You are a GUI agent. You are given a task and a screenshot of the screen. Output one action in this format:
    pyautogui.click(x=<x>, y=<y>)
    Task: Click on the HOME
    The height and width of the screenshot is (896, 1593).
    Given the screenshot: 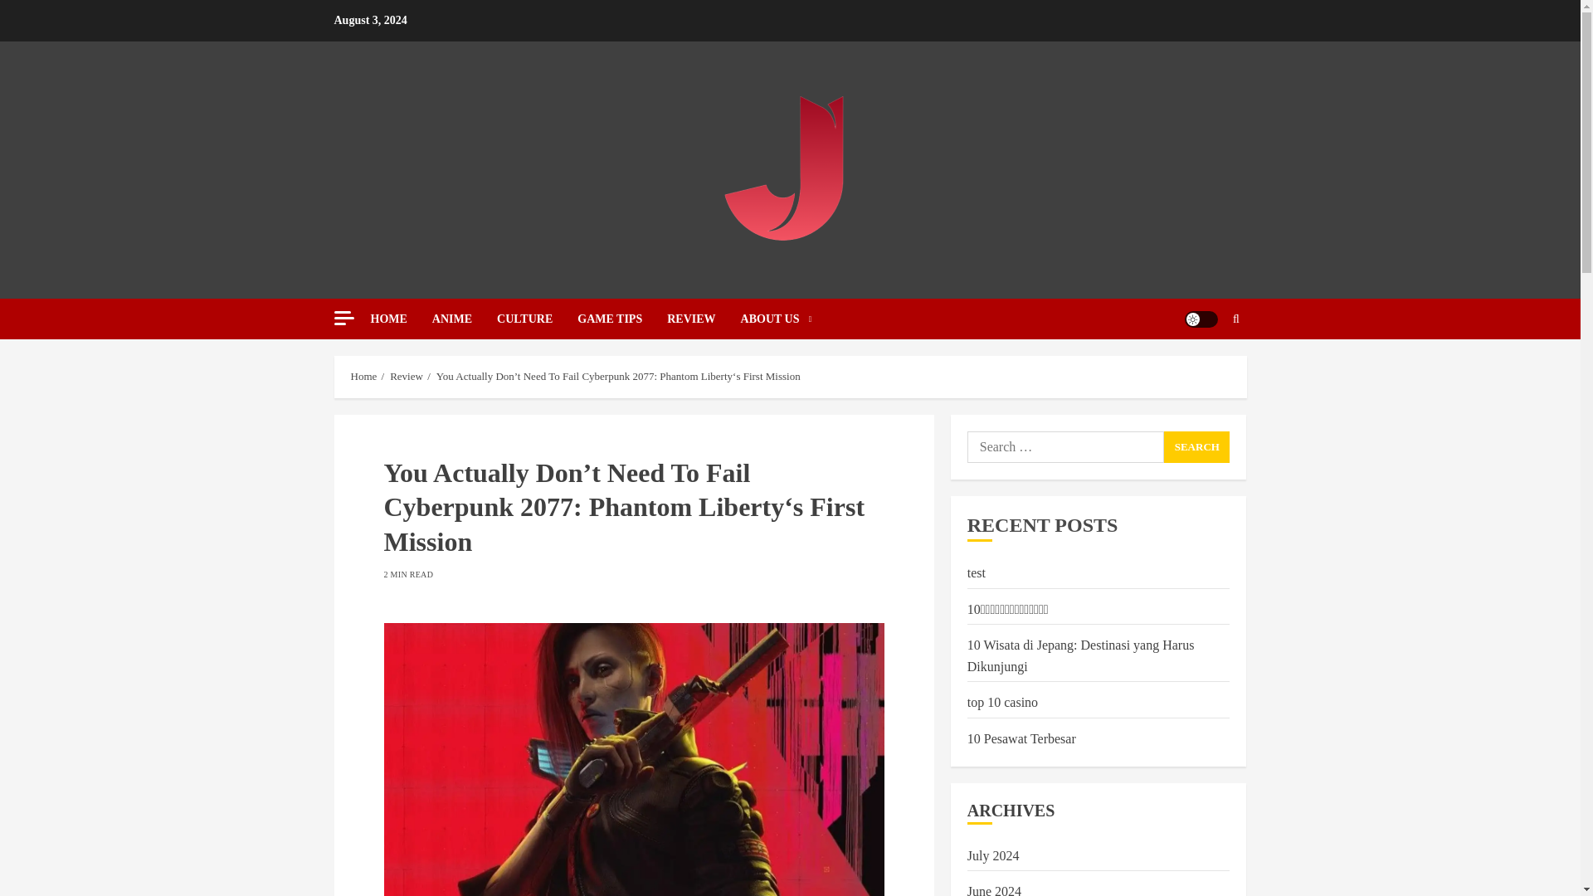 What is the action you would take?
    pyautogui.click(x=400, y=319)
    